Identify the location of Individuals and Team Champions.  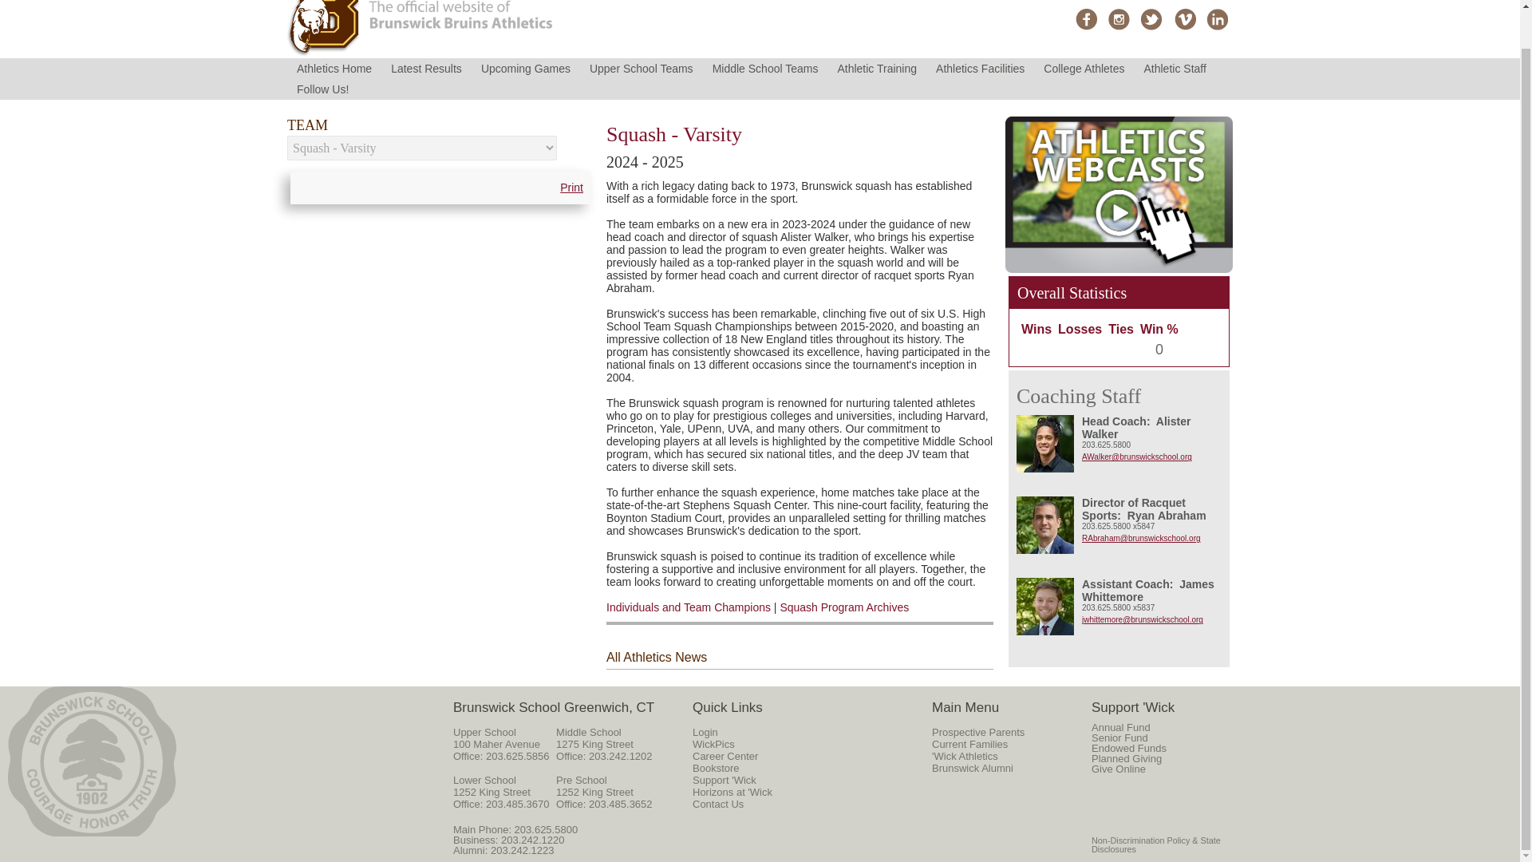
(688, 607).